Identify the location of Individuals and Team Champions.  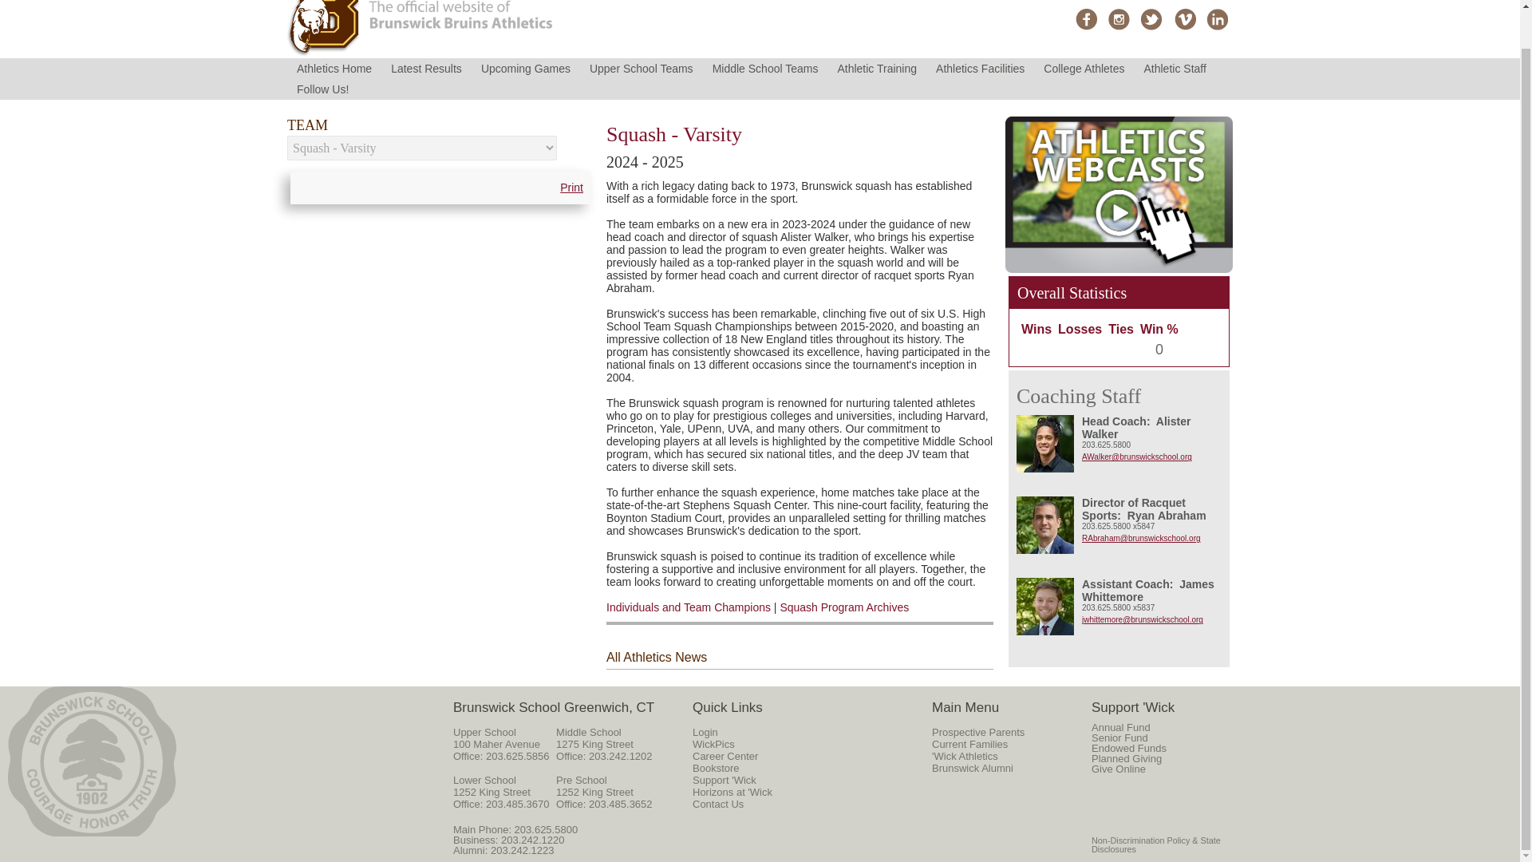
(688, 607).